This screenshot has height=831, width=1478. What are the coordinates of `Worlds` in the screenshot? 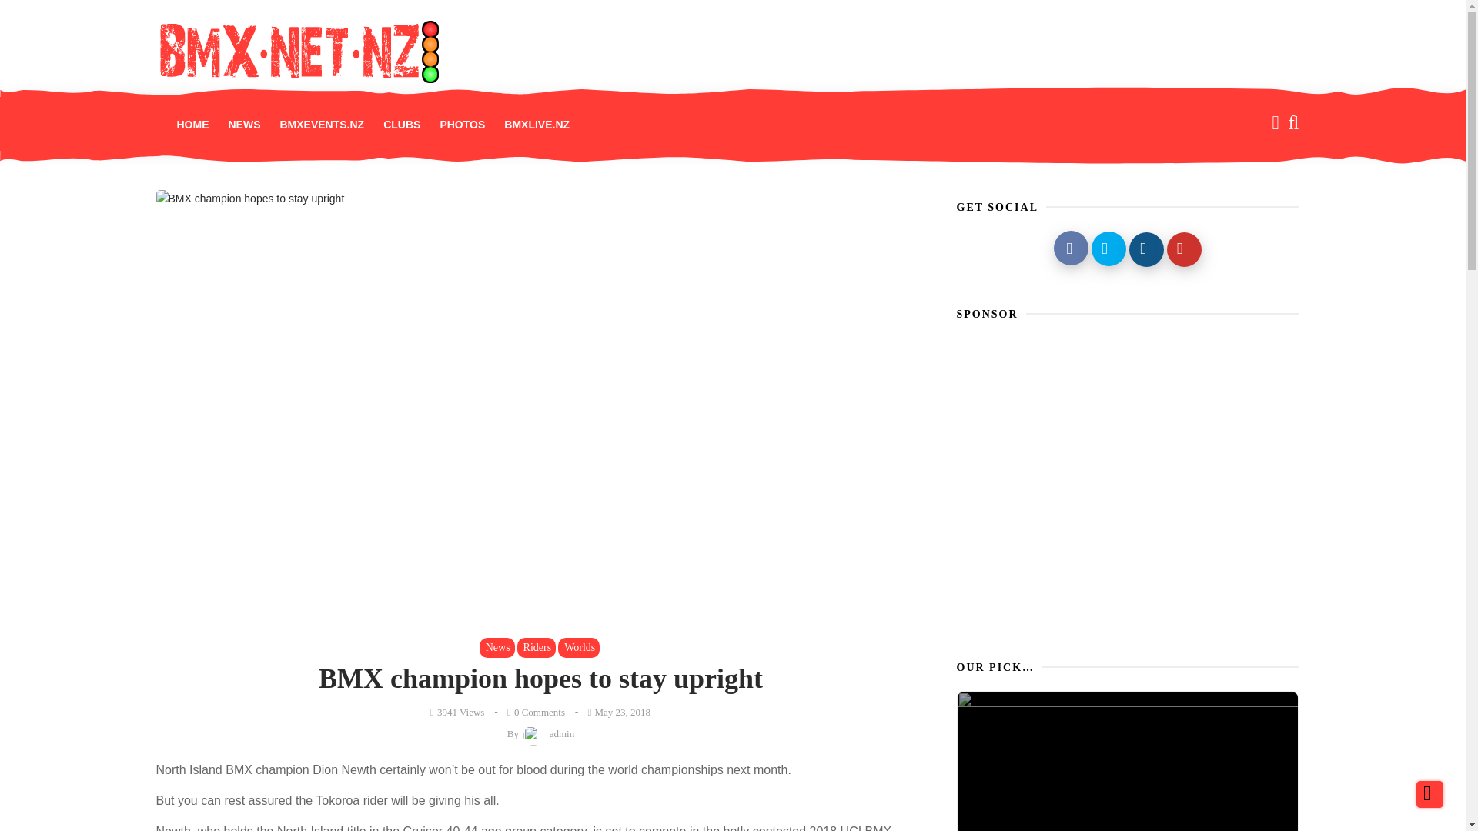 It's located at (579, 648).